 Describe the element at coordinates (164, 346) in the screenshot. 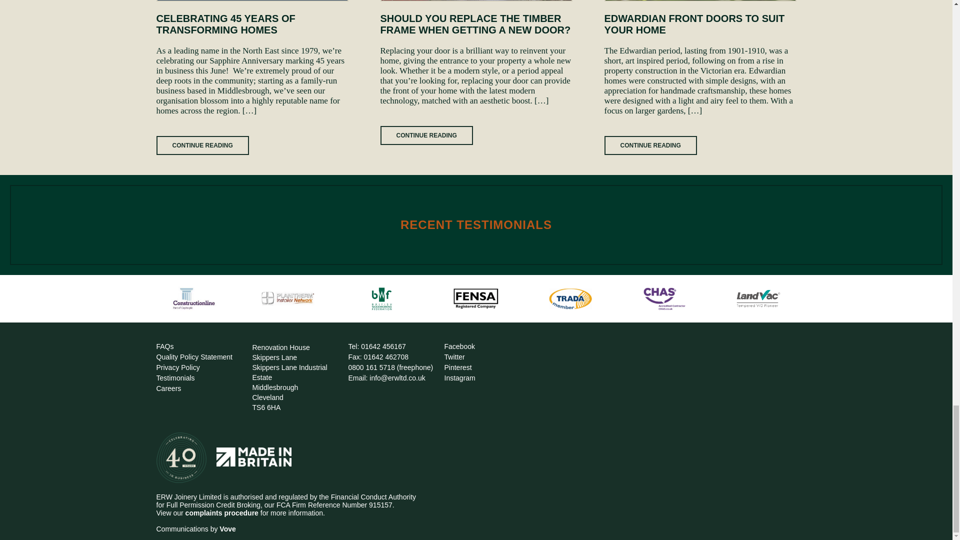

I see `FAQs` at that location.